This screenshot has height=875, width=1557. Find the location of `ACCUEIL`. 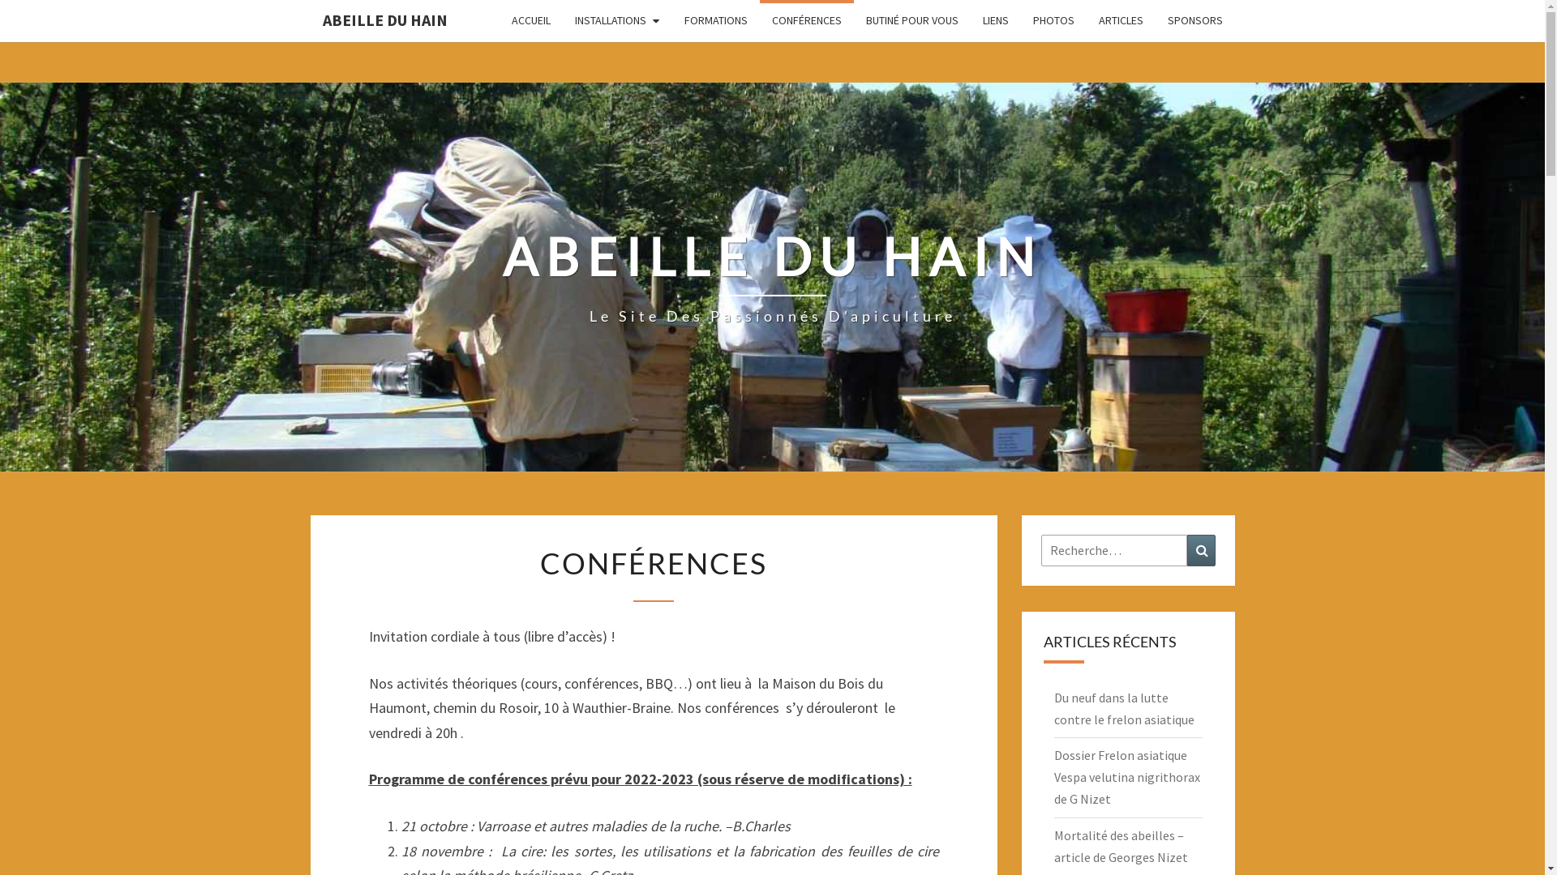

ACCUEIL is located at coordinates (531, 21).